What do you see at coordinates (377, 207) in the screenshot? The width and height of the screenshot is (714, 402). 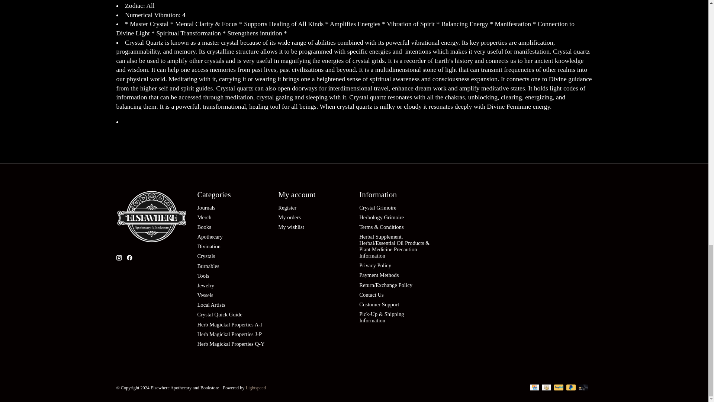 I see `Crystal Grimoire` at bounding box center [377, 207].